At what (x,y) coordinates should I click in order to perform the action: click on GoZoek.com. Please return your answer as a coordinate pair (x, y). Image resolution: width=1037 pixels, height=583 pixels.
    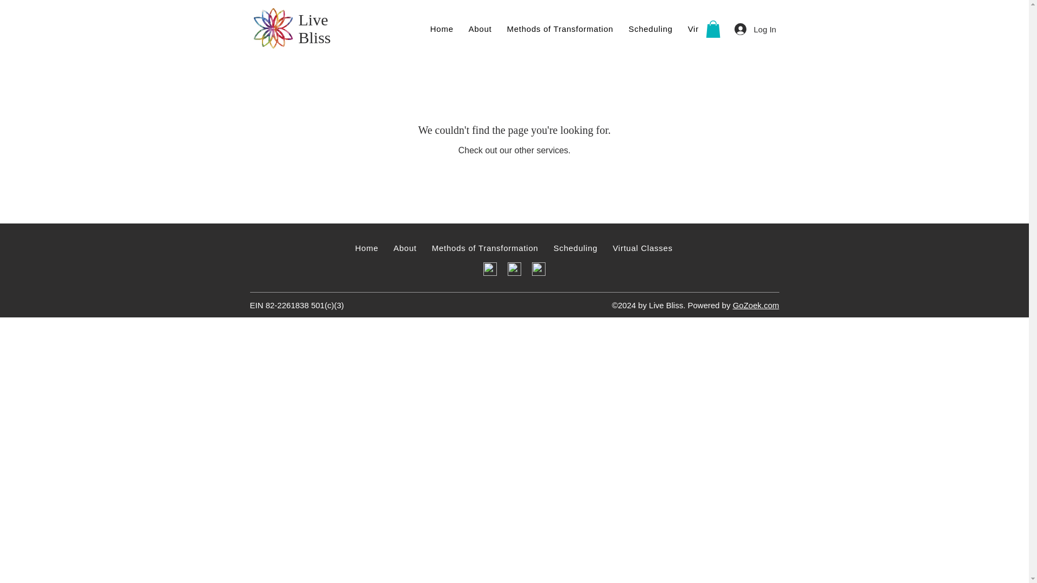
    Looking at the image, I should click on (756, 305).